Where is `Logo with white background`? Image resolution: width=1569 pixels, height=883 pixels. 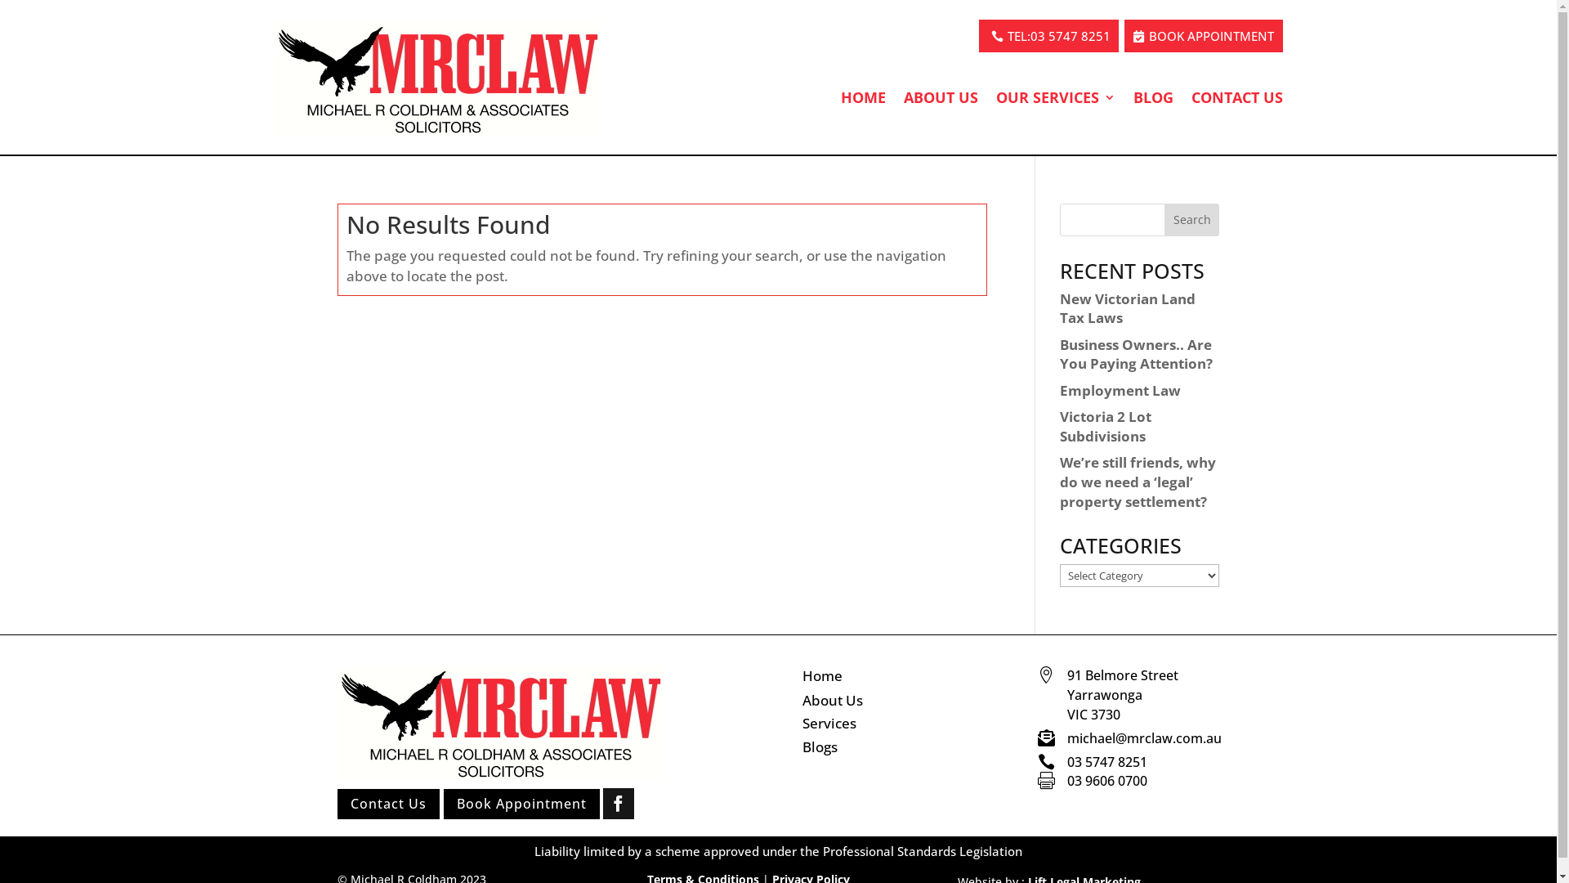
Logo with white background is located at coordinates (500, 724).